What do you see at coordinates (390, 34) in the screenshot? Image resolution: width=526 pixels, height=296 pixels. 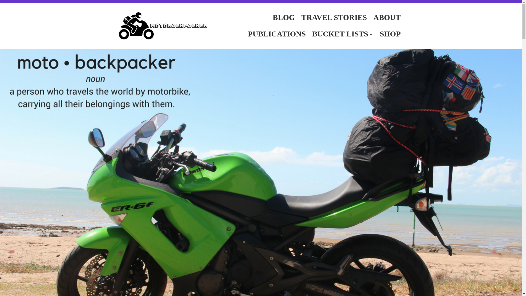 I see `SHOP` at bounding box center [390, 34].